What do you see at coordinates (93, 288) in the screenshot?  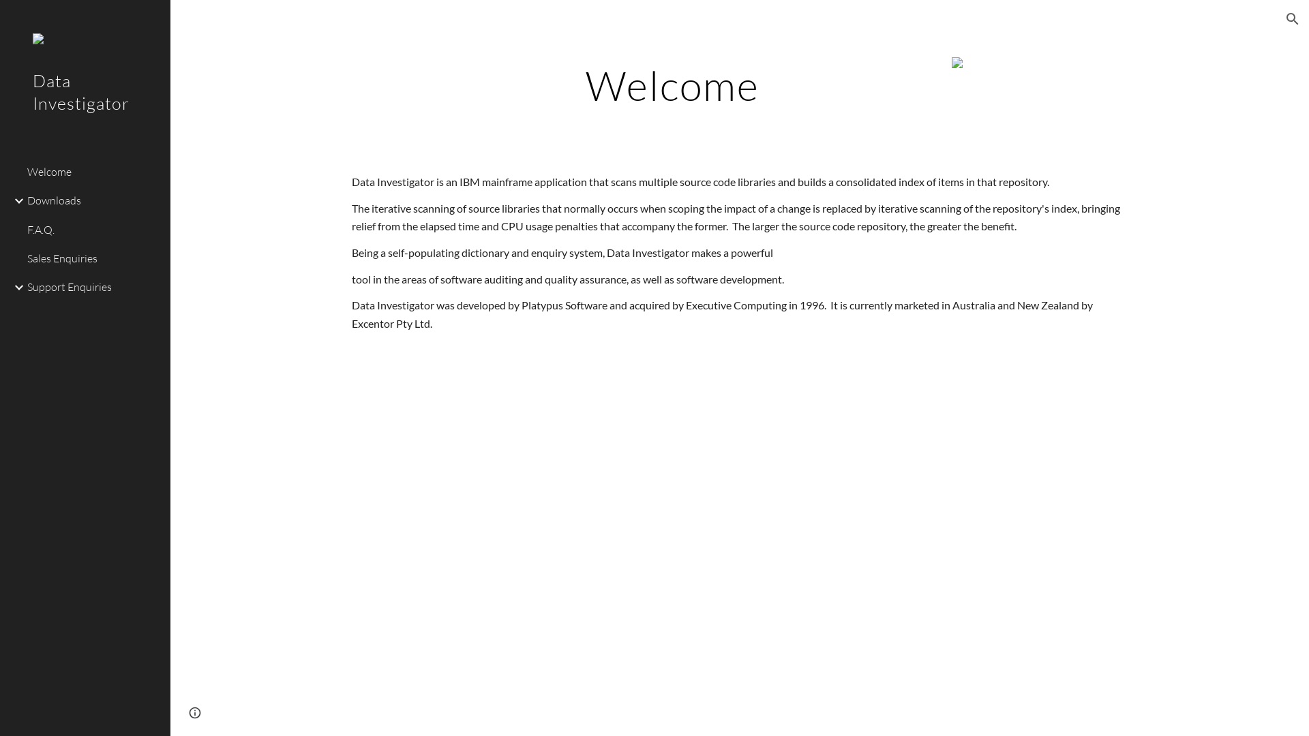 I see `Support Enquiries` at bounding box center [93, 288].